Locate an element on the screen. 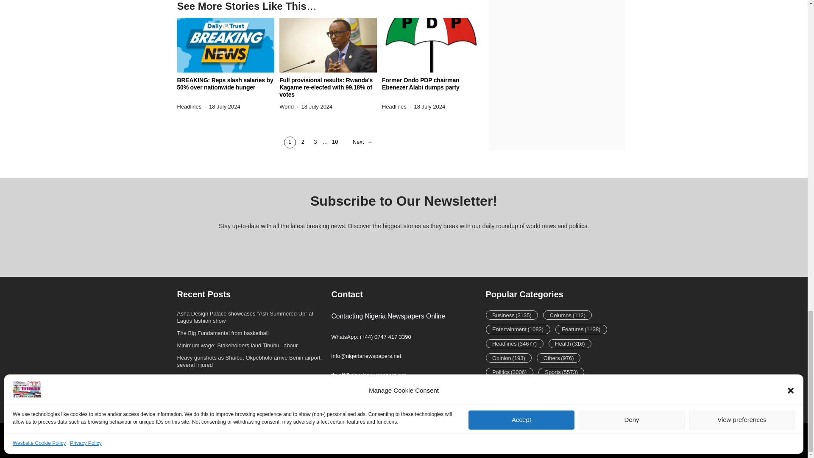 The width and height of the screenshot is (814, 458). World is located at coordinates (287, 107).